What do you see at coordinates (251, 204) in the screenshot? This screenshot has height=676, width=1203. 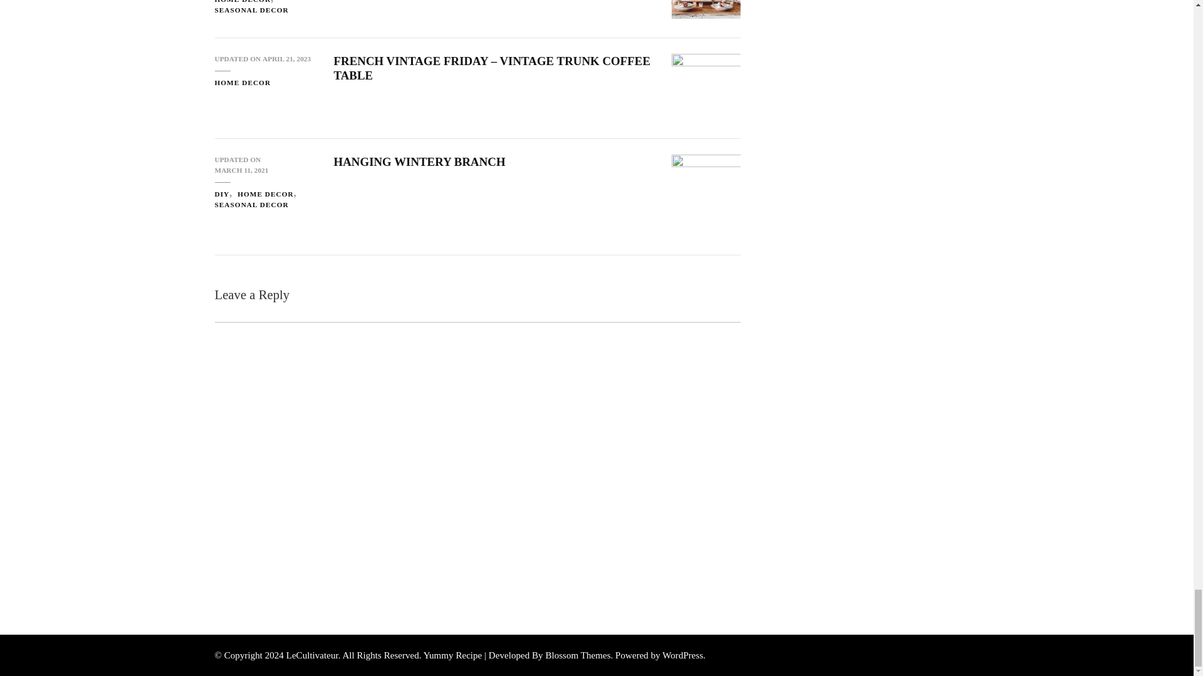 I see `SEASONAL DECOR` at bounding box center [251, 204].